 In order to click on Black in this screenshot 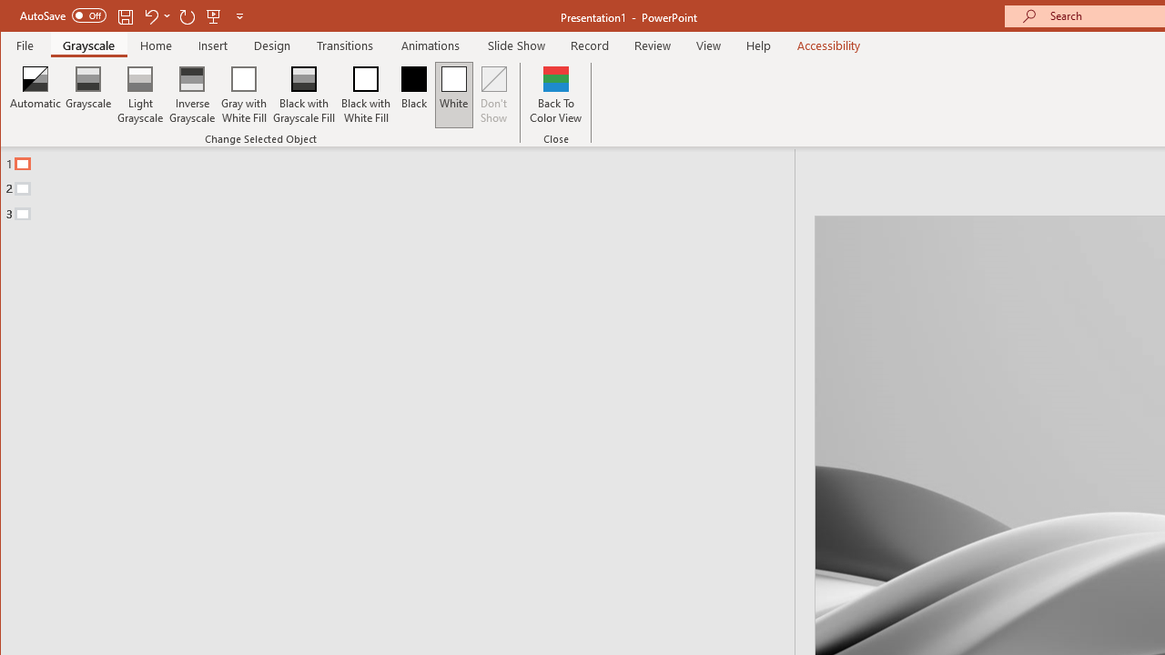, I will do `click(413, 95)`.